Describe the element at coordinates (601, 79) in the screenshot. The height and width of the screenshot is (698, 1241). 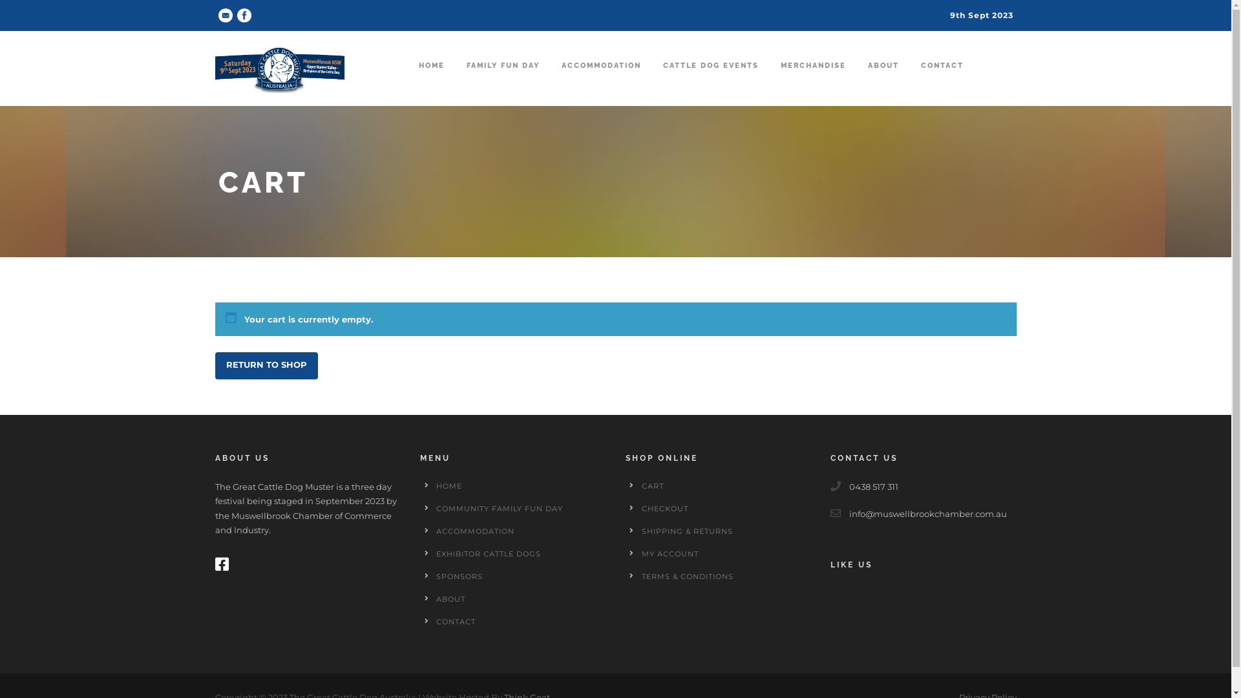
I see `ACCOMMODATION` at that location.